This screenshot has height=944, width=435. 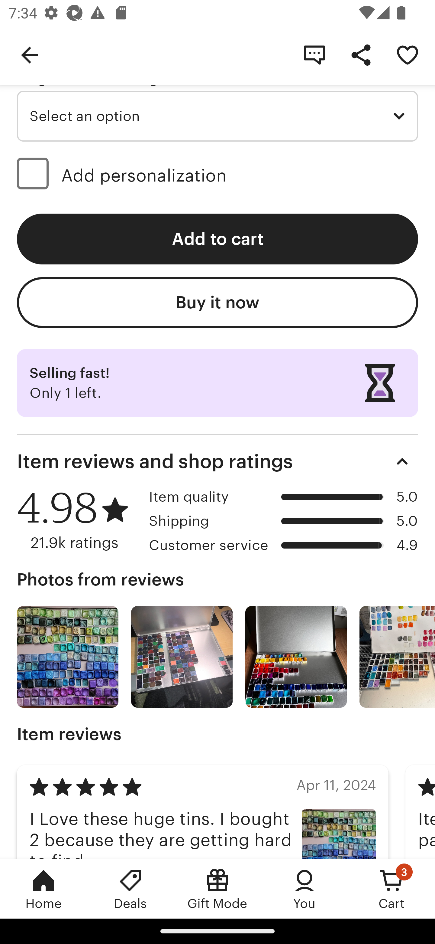 I want to click on Gift Mode, so click(x=217, y=889).